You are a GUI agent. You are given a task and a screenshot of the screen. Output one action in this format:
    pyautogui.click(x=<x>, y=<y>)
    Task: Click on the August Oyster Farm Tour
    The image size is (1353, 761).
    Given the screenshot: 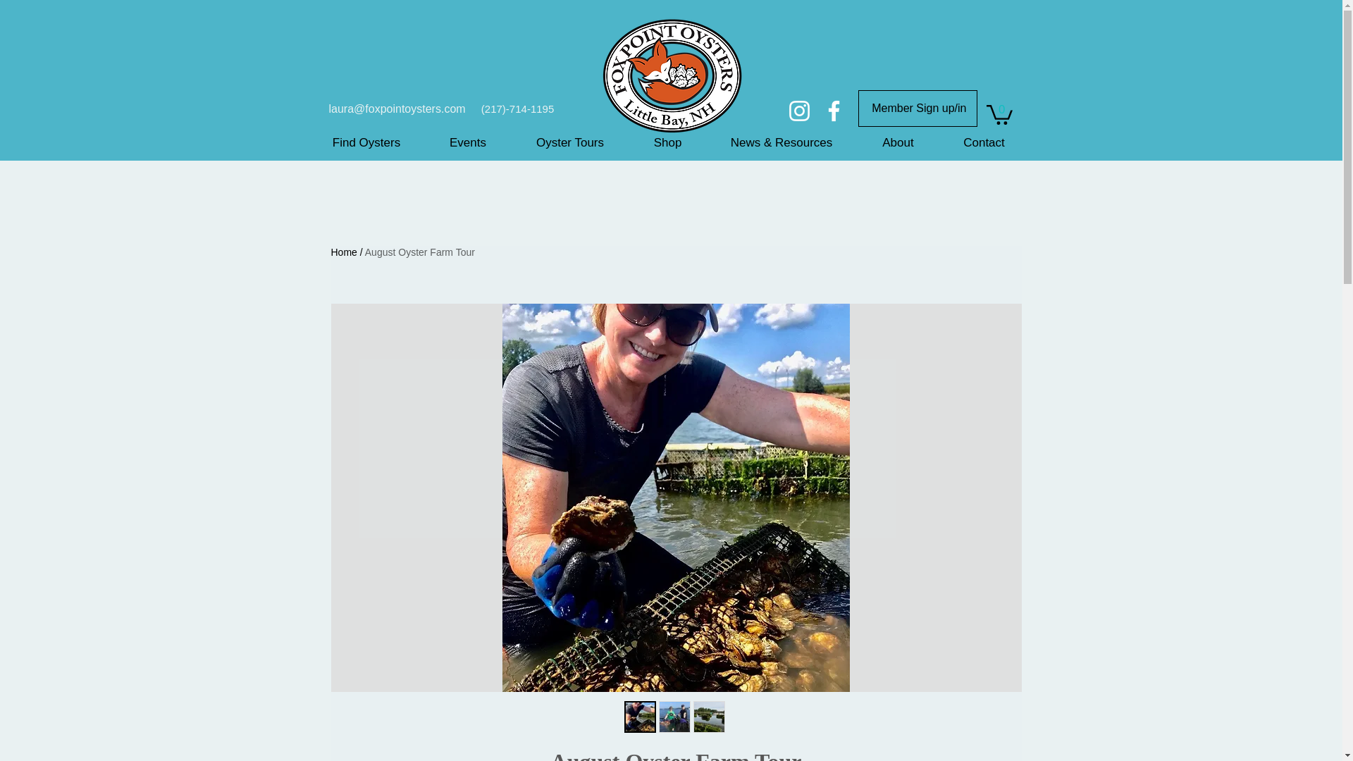 What is the action you would take?
    pyautogui.click(x=420, y=252)
    